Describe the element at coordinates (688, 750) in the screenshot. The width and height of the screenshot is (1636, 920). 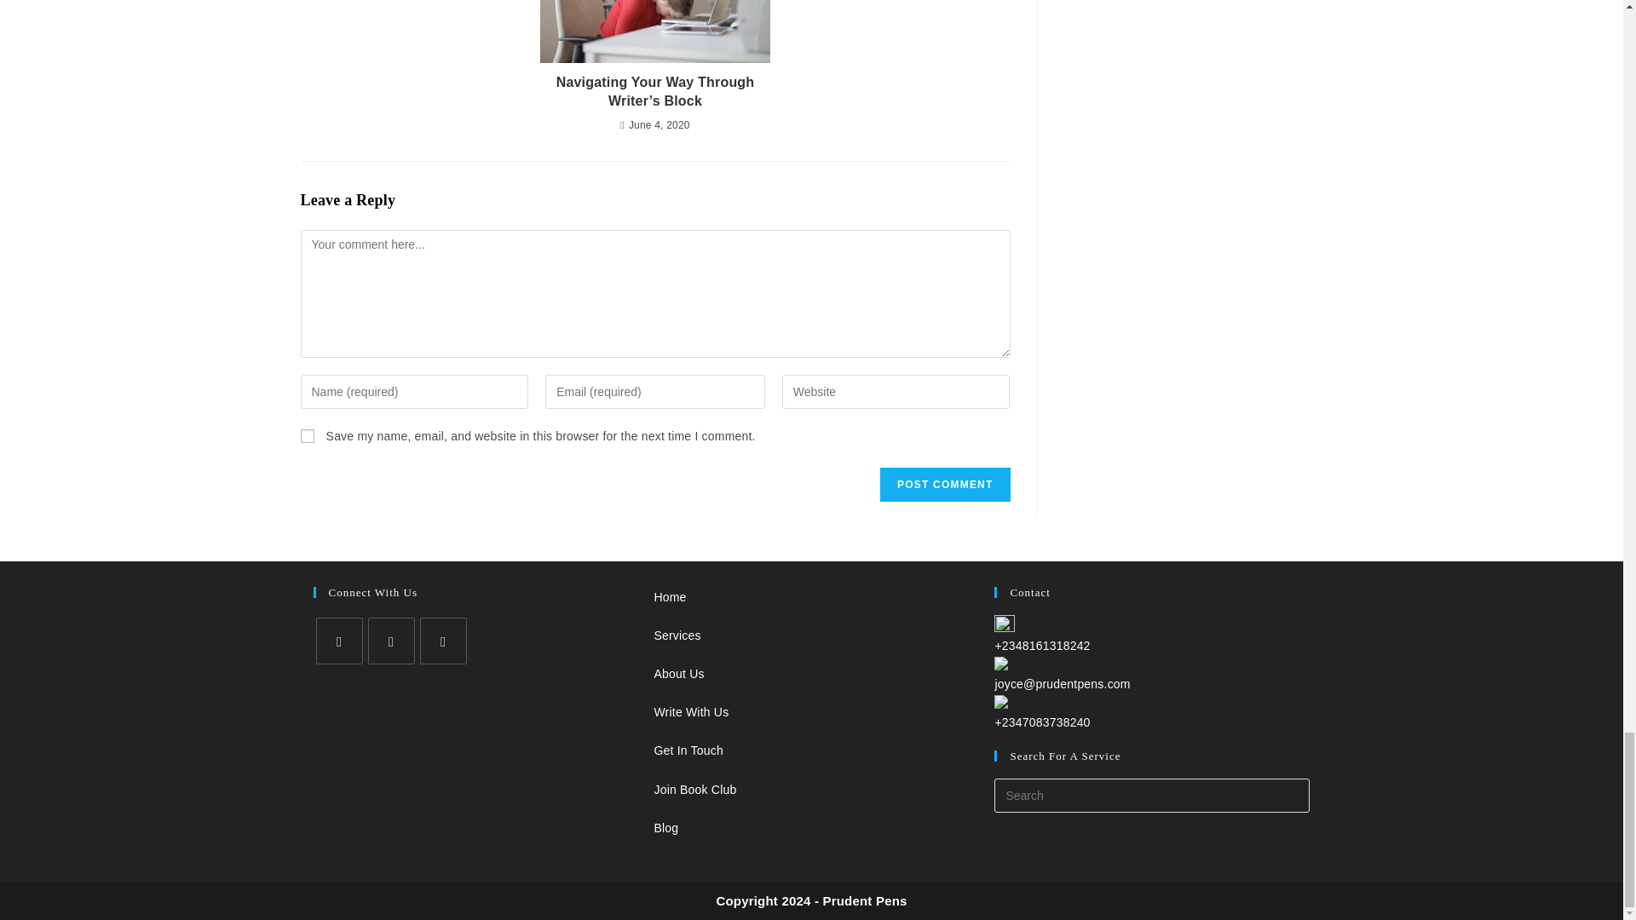
I see `Get In Touch` at that location.